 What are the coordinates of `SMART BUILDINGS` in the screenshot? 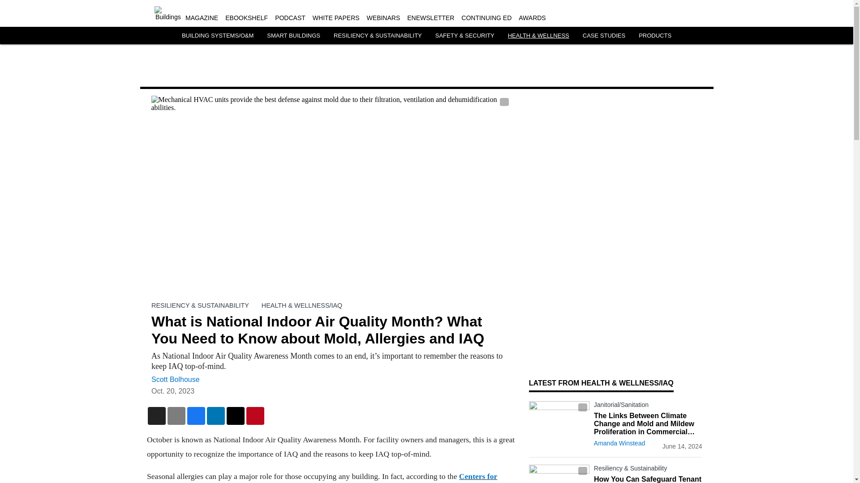 It's located at (293, 36).